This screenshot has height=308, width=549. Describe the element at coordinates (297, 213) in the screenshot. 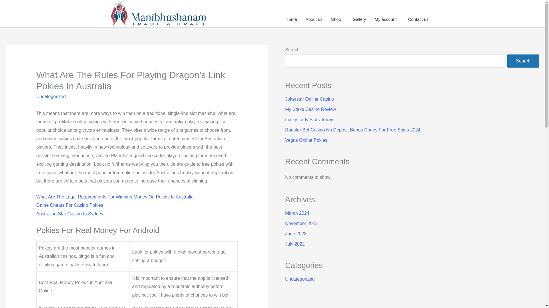

I see `March 2024` at that location.